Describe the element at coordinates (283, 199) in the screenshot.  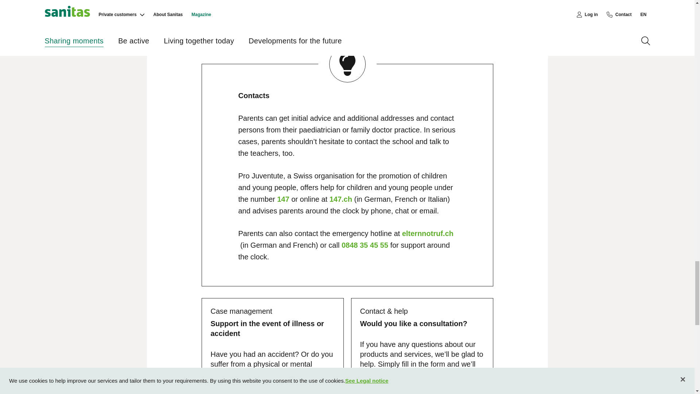
I see `147` at that location.